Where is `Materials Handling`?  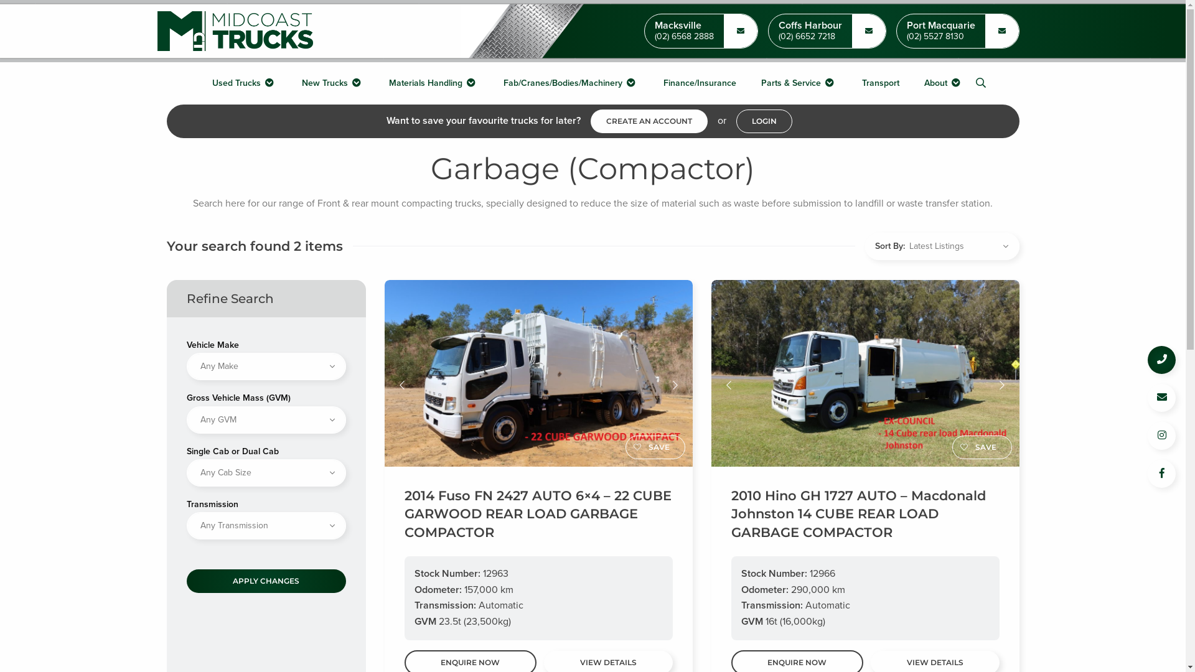 Materials Handling is located at coordinates (434, 83).